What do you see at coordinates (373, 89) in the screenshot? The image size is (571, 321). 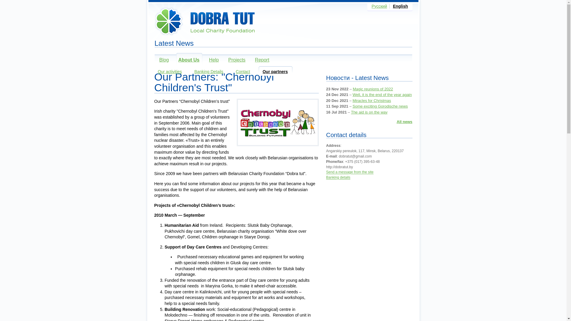 I see `Magic reunions of 2022` at bounding box center [373, 89].